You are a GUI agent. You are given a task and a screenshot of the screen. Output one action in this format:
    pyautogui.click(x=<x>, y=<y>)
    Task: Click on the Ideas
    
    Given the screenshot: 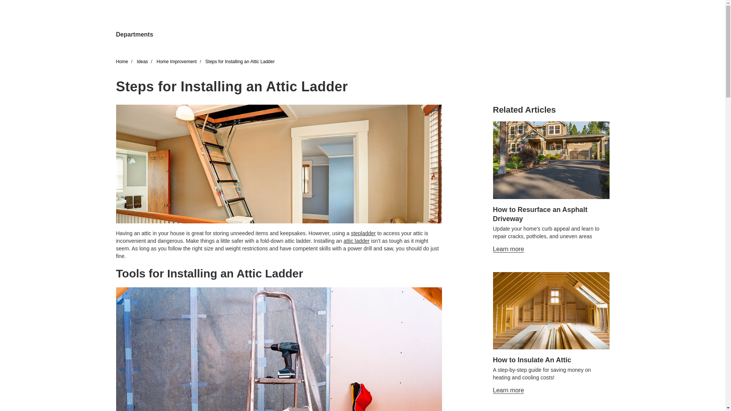 What is the action you would take?
    pyautogui.click(x=142, y=62)
    